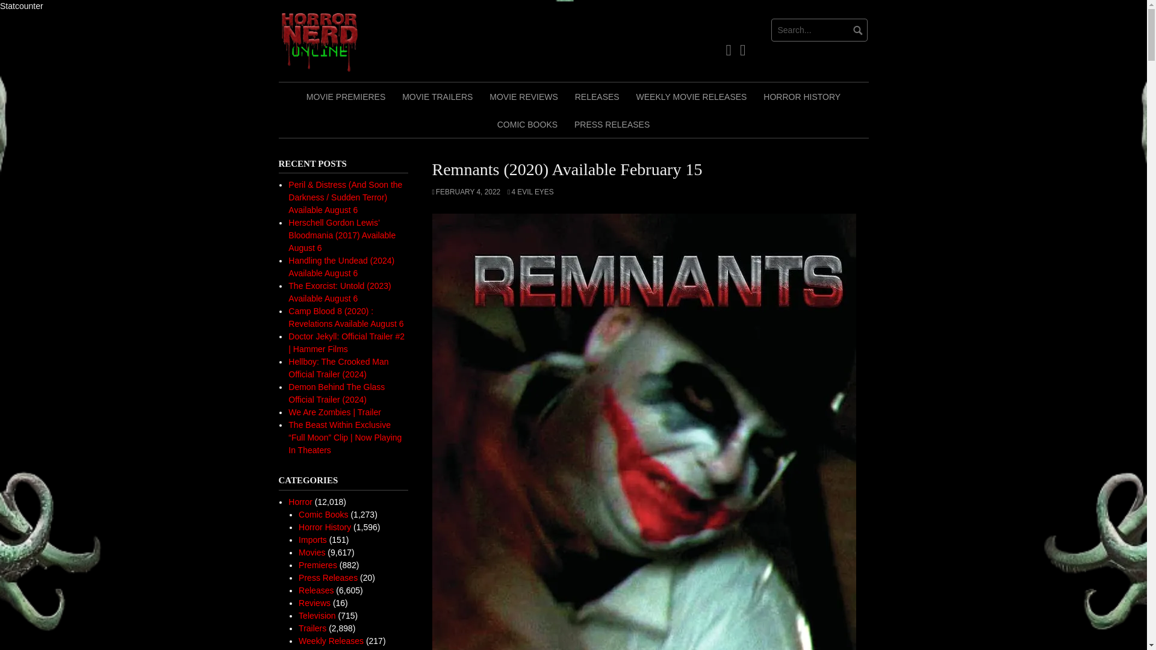 This screenshot has height=650, width=1156. Describe the element at coordinates (597, 96) in the screenshot. I see `RELEASES` at that location.